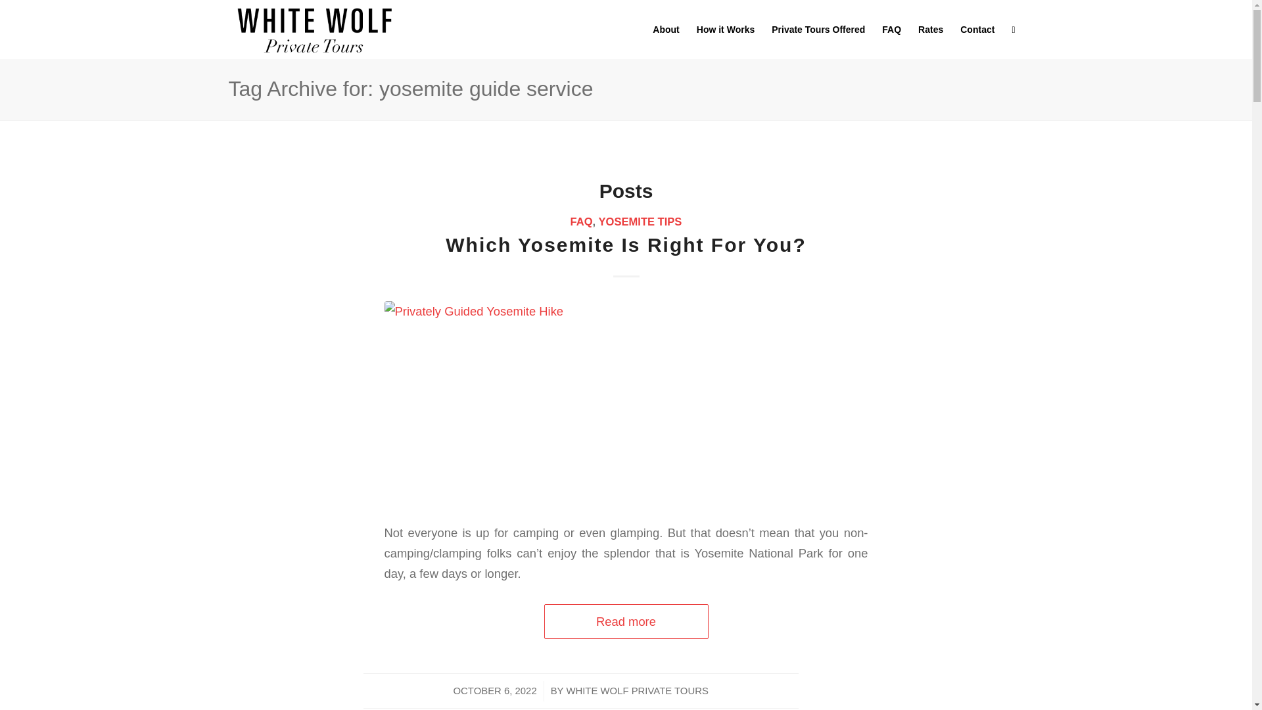 This screenshot has height=710, width=1262. I want to click on How it Works, so click(726, 29).